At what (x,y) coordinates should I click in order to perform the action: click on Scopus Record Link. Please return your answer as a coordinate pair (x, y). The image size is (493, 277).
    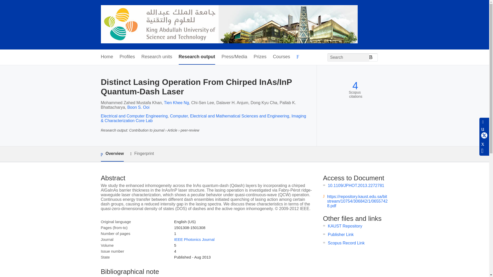
    Looking at the image, I should click on (346, 243).